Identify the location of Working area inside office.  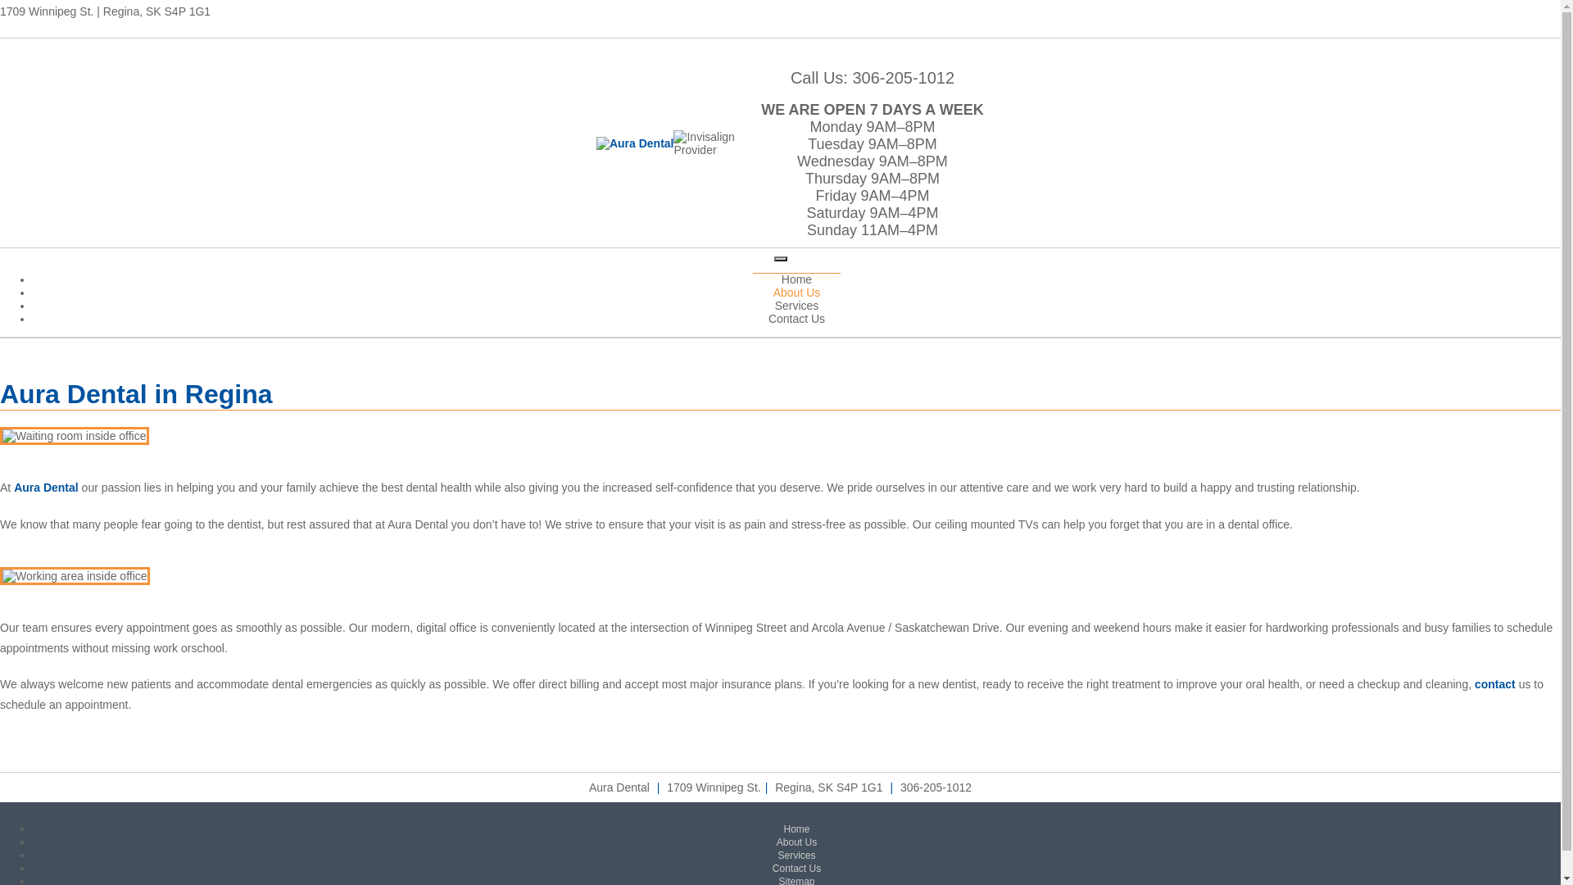
(75, 576).